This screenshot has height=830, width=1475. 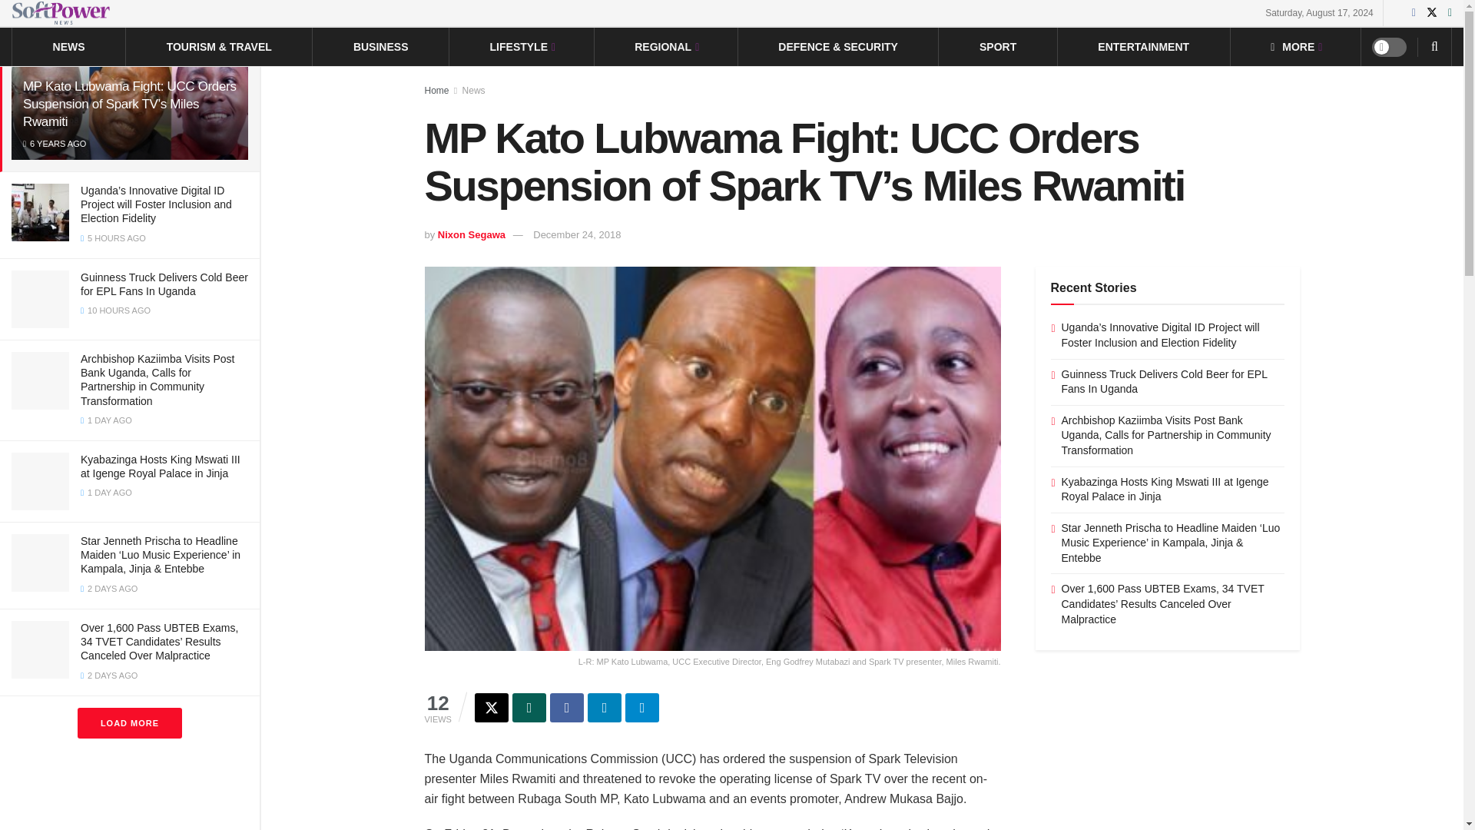 What do you see at coordinates (522, 46) in the screenshot?
I see `LIFESTYLE` at bounding box center [522, 46].